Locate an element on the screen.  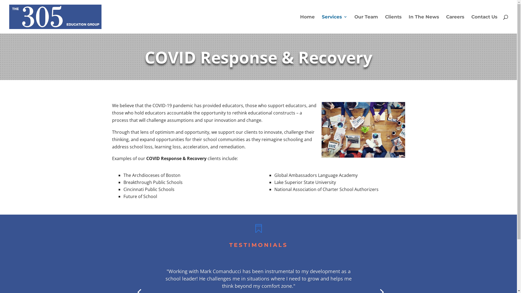
In The News is located at coordinates (424, 24).